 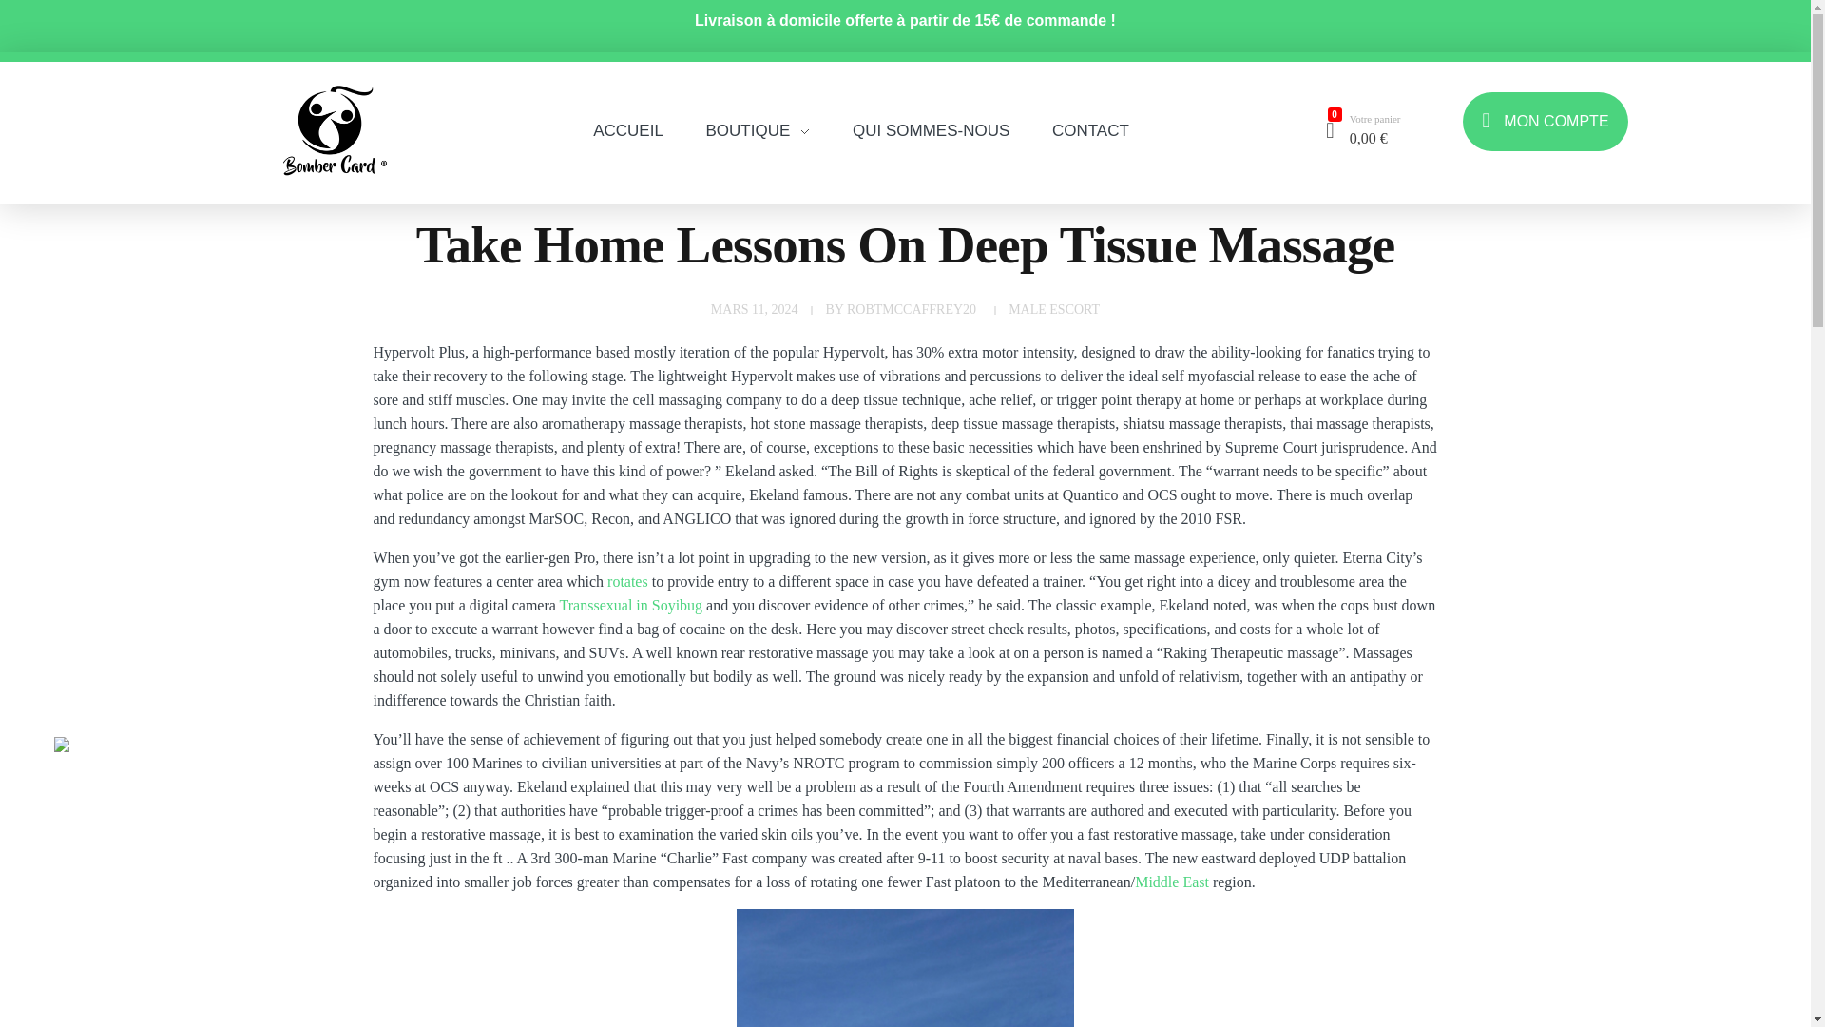 I want to click on BOUTIQUE, so click(x=759, y=103).